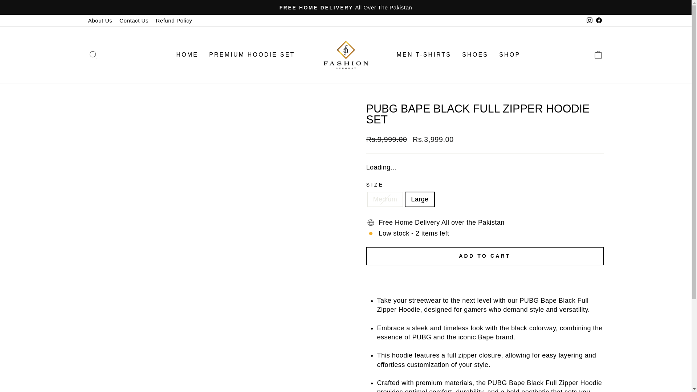 This screenshot has width=697, height=392. What do you see at coordinates (100, 20) in the screenshot?
I see `About Us` at bounding box center [100, 20].